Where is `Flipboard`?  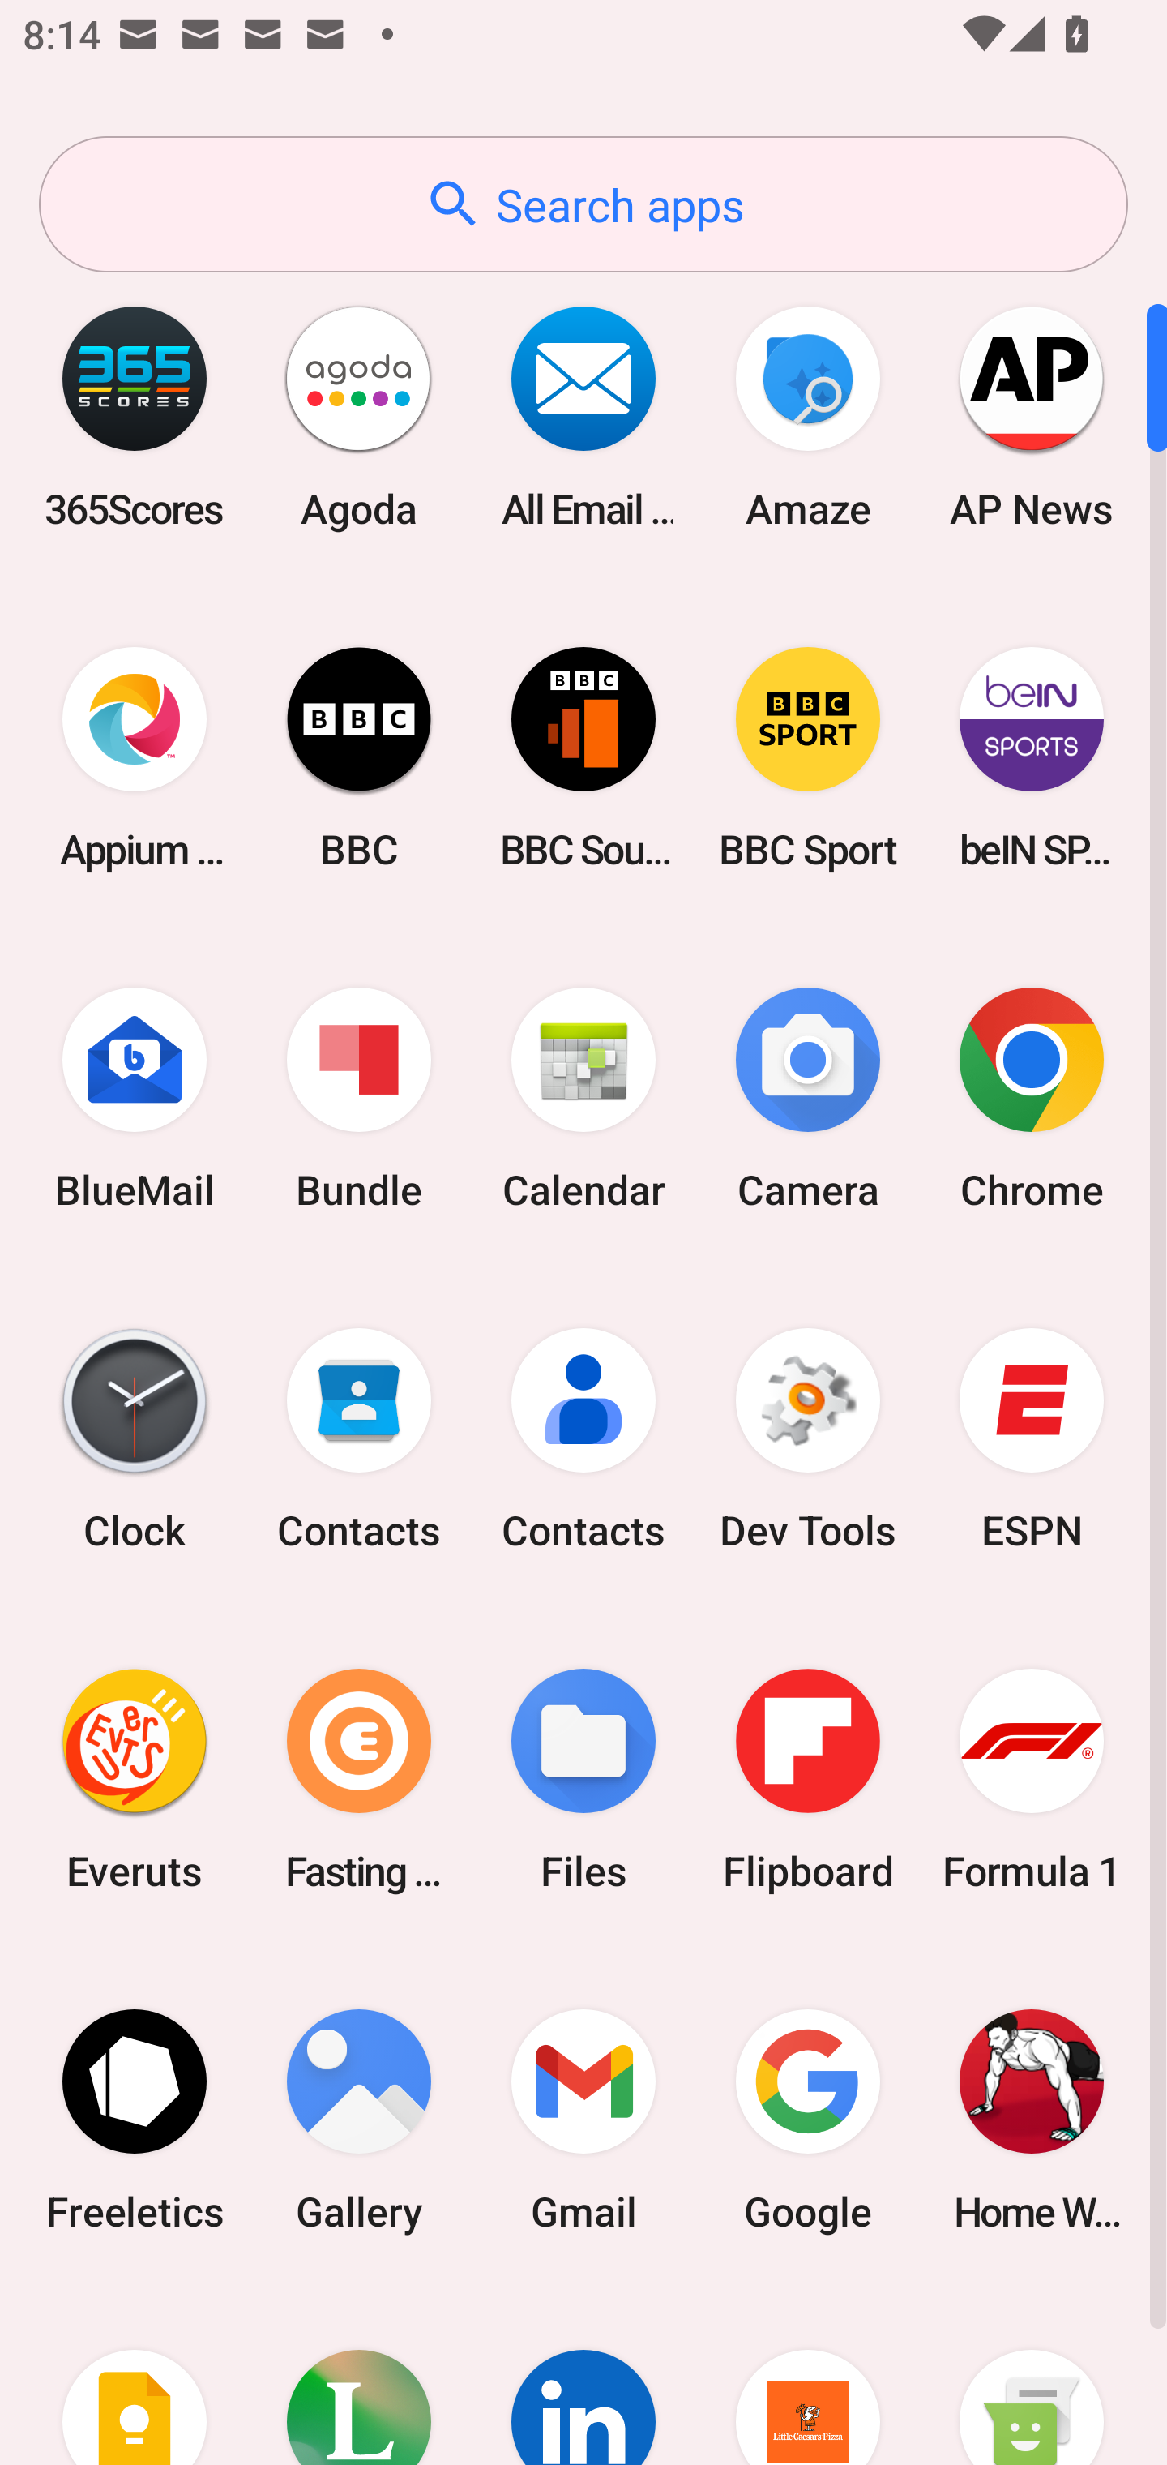 Flipboard is located at coordinates (807, 1779).